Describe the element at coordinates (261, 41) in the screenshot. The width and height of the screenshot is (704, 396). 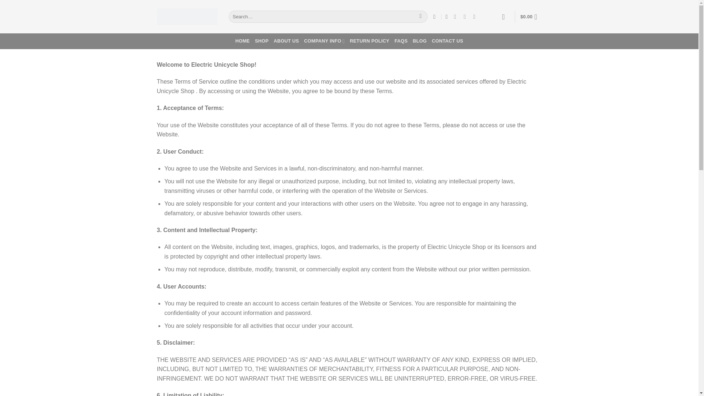
I see `SHOP` at that location.